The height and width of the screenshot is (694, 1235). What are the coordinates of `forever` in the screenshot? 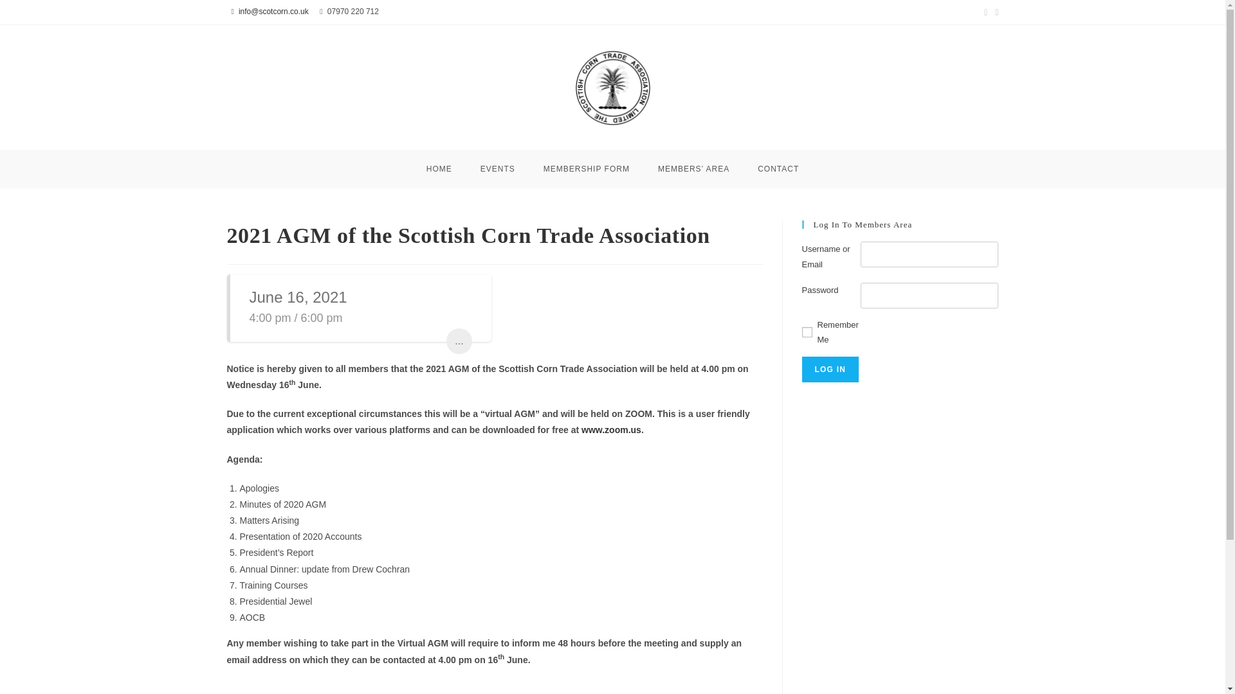 It's located at (807, 332).